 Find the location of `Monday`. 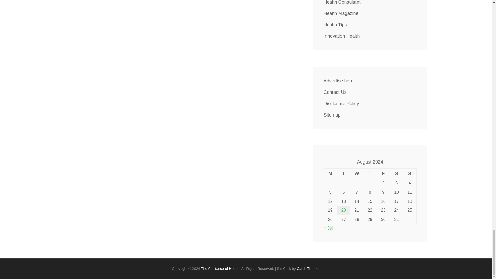

Monday is located at coordinates (330, 174).